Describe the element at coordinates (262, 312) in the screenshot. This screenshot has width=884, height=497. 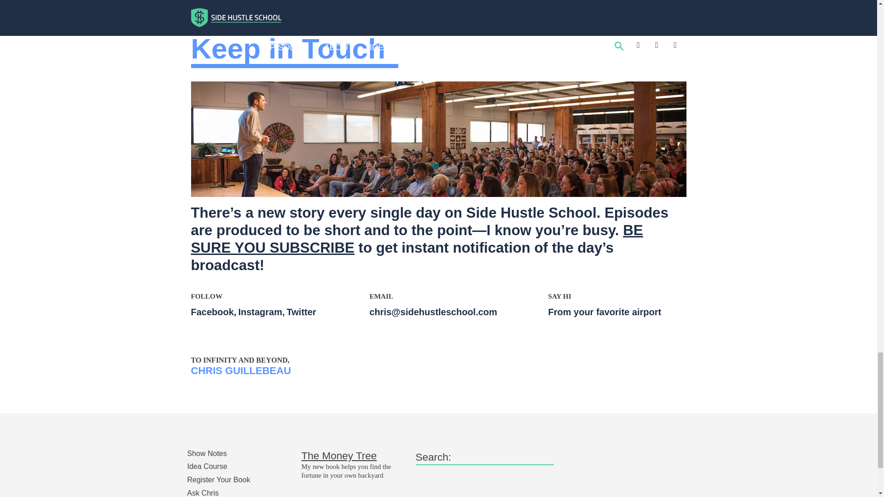
I see `Instagram,` at that location.